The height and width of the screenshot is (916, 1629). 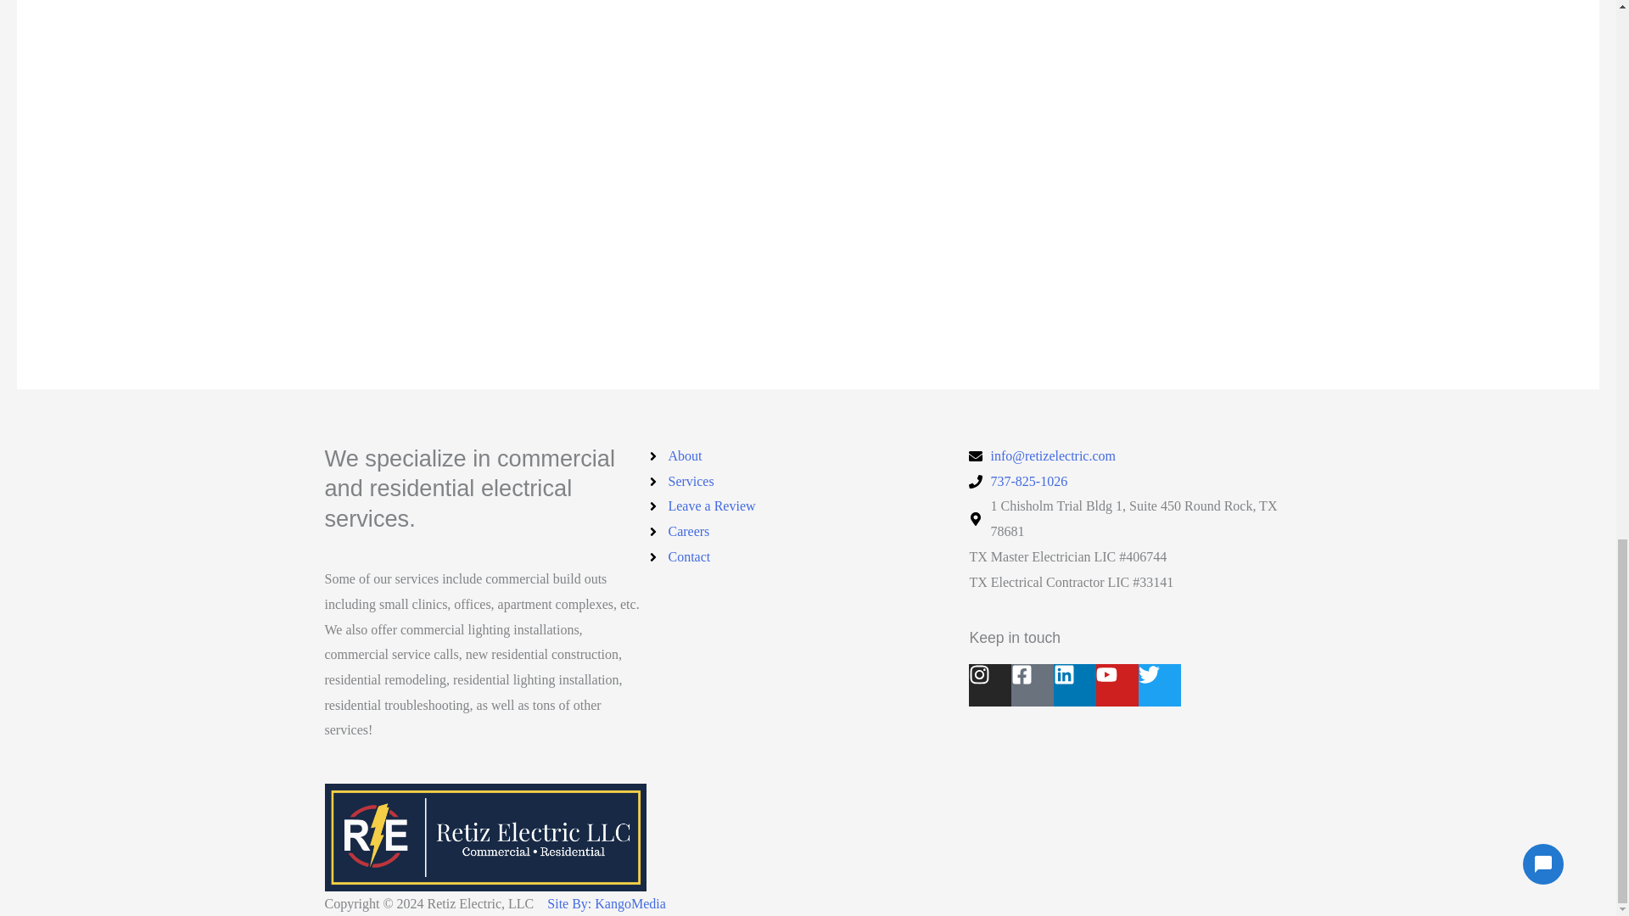 What do you see at coordinates (808, 506) in the screenshot?
I see `Leave a Review` at bounding box center [808, 506].